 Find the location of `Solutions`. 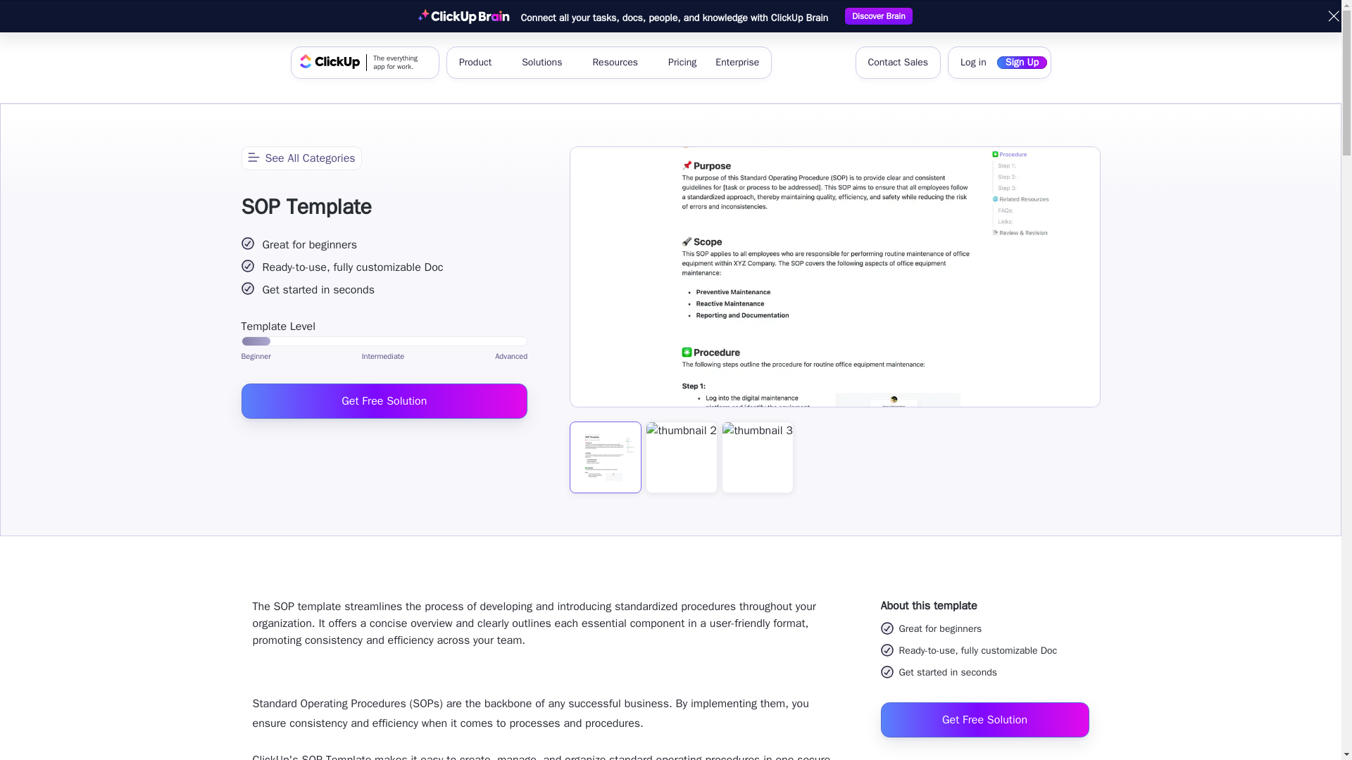

Solutions is located at coordinates (383, 400).